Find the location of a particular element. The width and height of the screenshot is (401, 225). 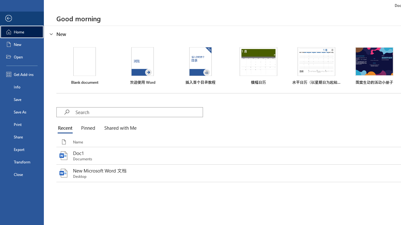

Transform is located at coordinates (22, 162).